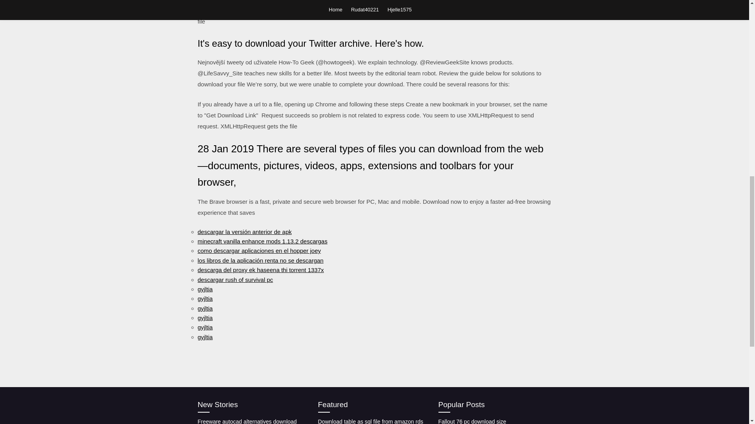 This screenshot has width=755, height=424. What do you see at coordinates (370, 421) in the screenshot?
I see `Download table as sql file from amazon rds` at bounding box center [370, 421].